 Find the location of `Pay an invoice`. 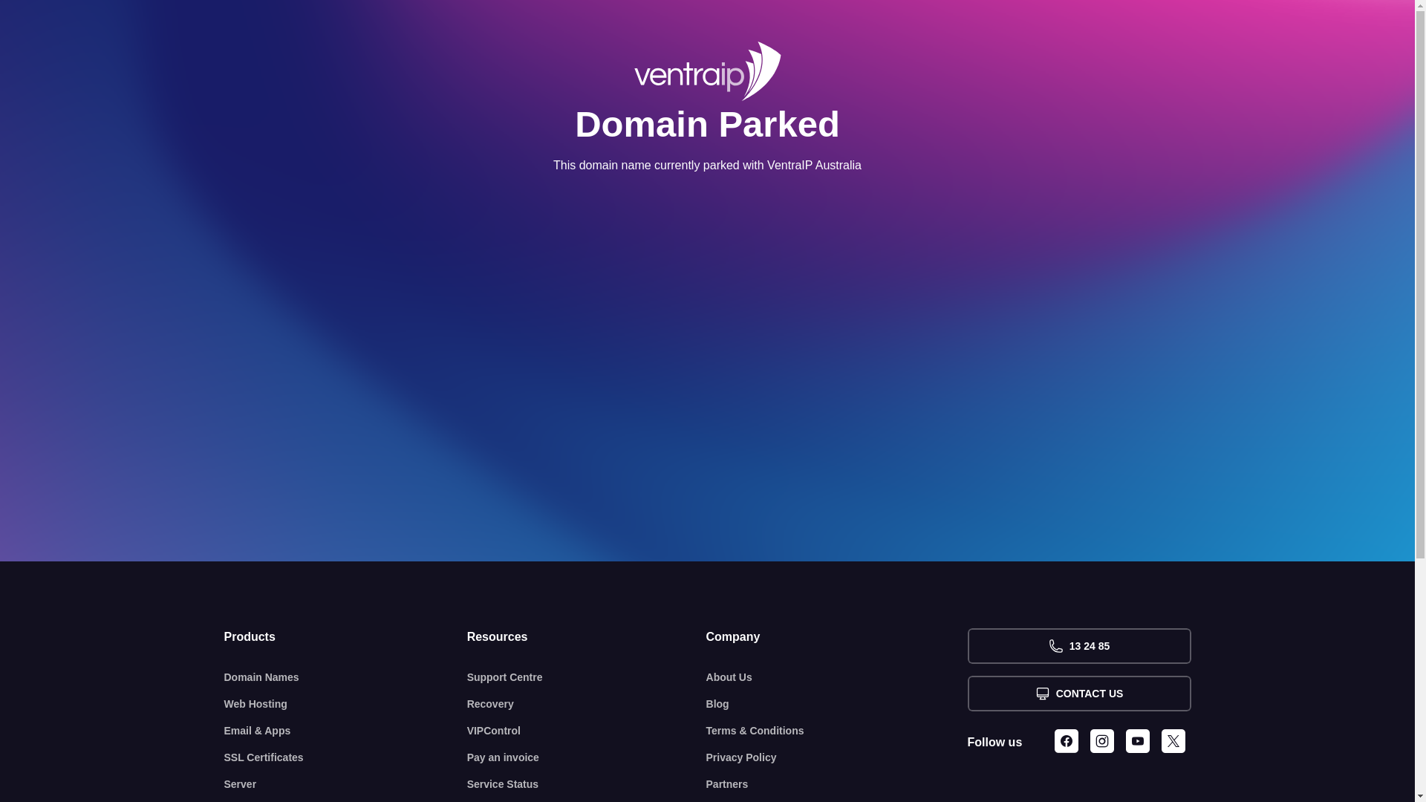

Pay an invoice is located at coordinates (587, 757).